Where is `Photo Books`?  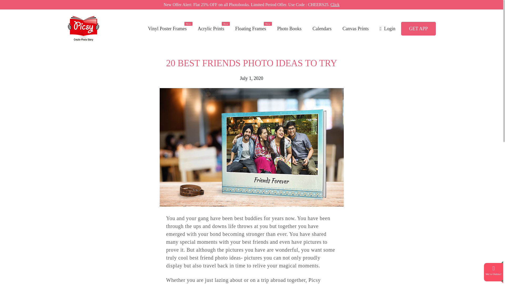
Photo Books is located at coordinates (289, 28).